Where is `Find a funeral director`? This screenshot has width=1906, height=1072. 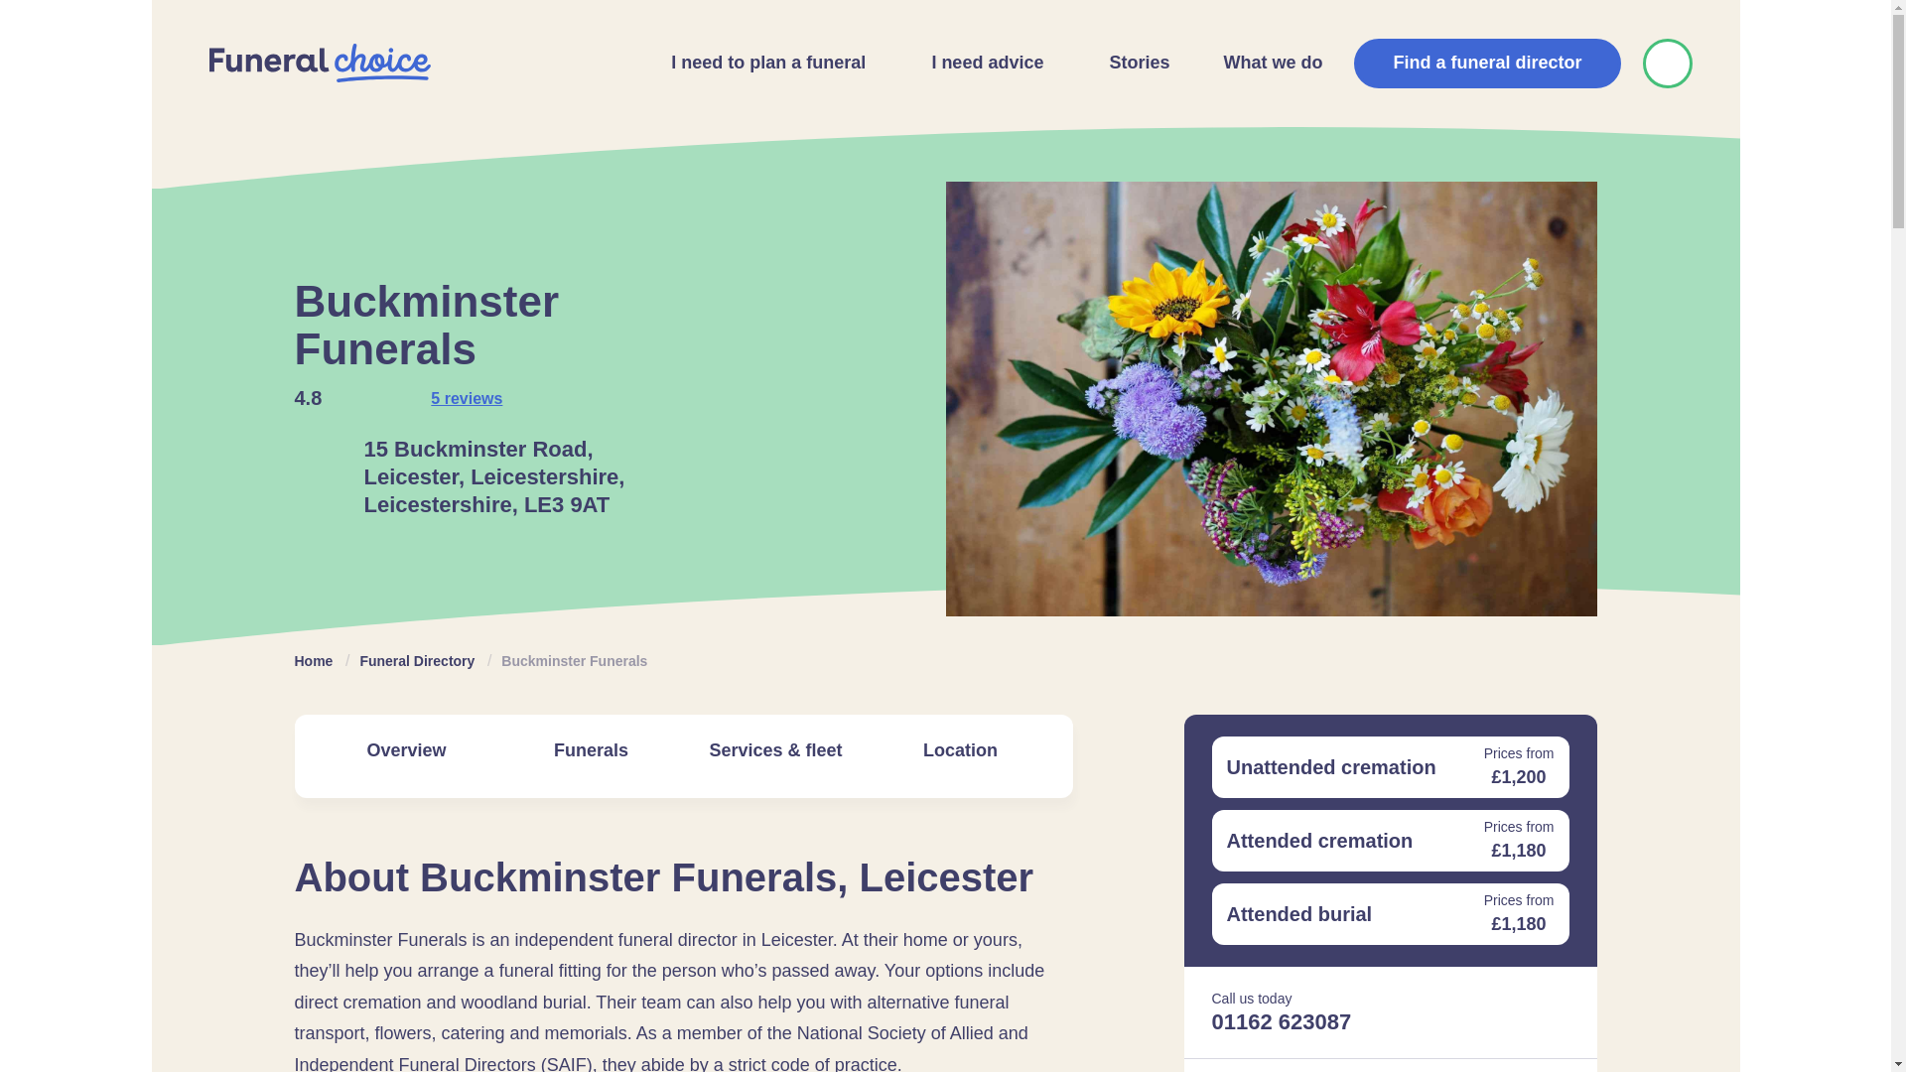
Find a funeral director is located at coordinates (1487, 63).